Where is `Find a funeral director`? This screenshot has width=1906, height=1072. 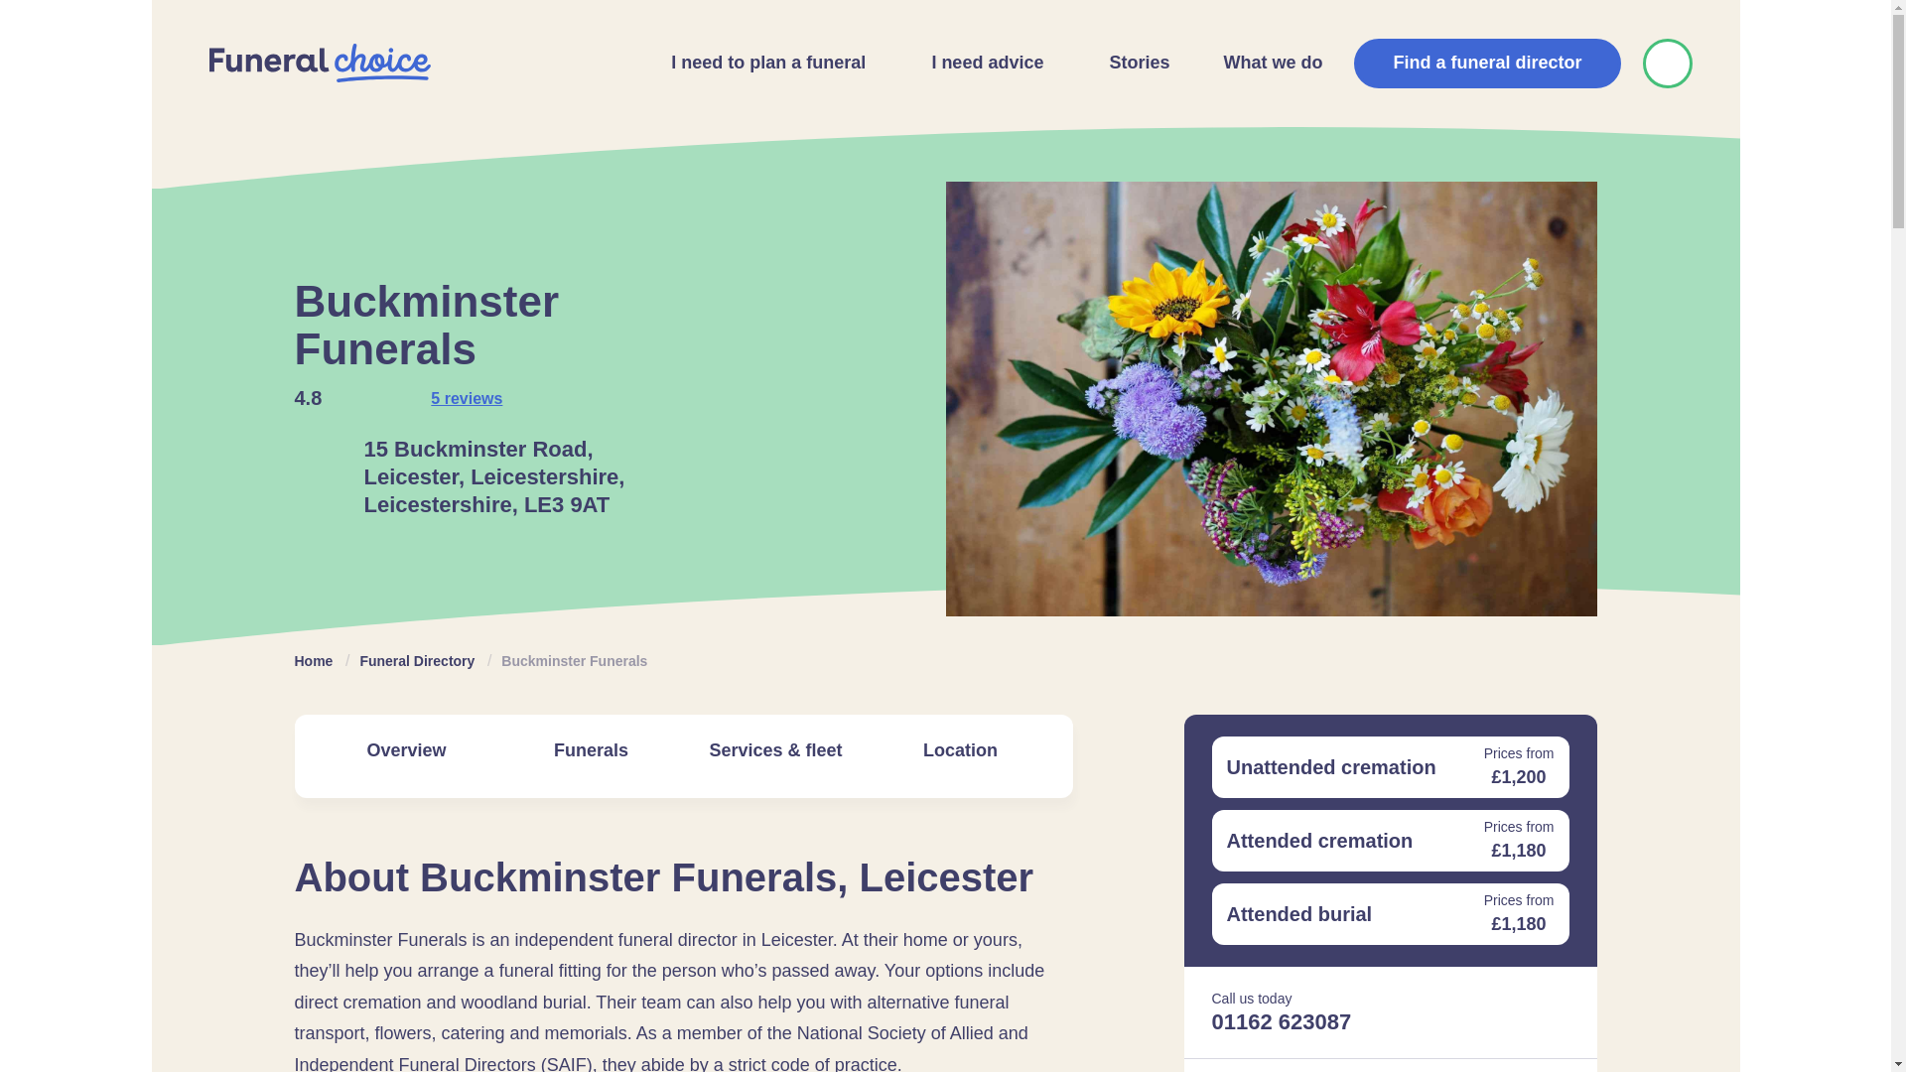
Find a funeral director is located at coordinates (1487, 63).